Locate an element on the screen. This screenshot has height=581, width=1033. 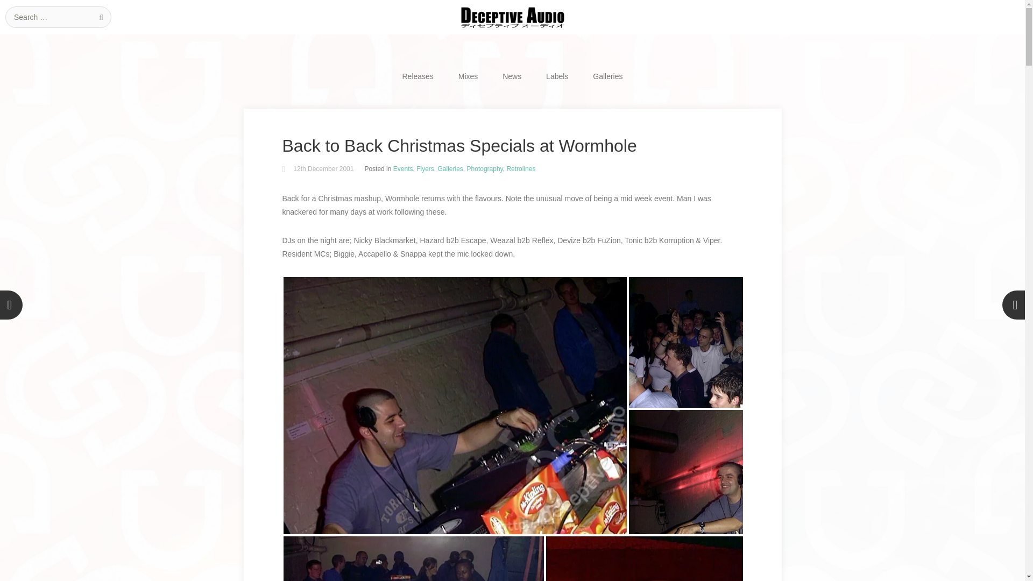
Galleries is located at coordinates (607, 76).